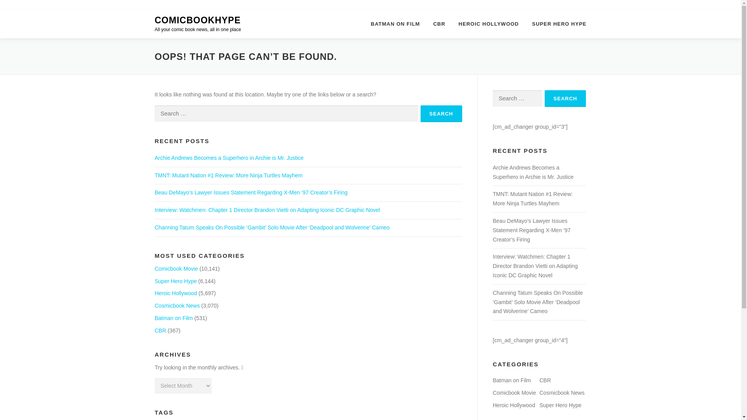 Image resolution: width=747 pixels, height=420 pixels. Describe the element at coordinates (176, 281) in the screenshot. I see `Super Hero Hype` at that location.